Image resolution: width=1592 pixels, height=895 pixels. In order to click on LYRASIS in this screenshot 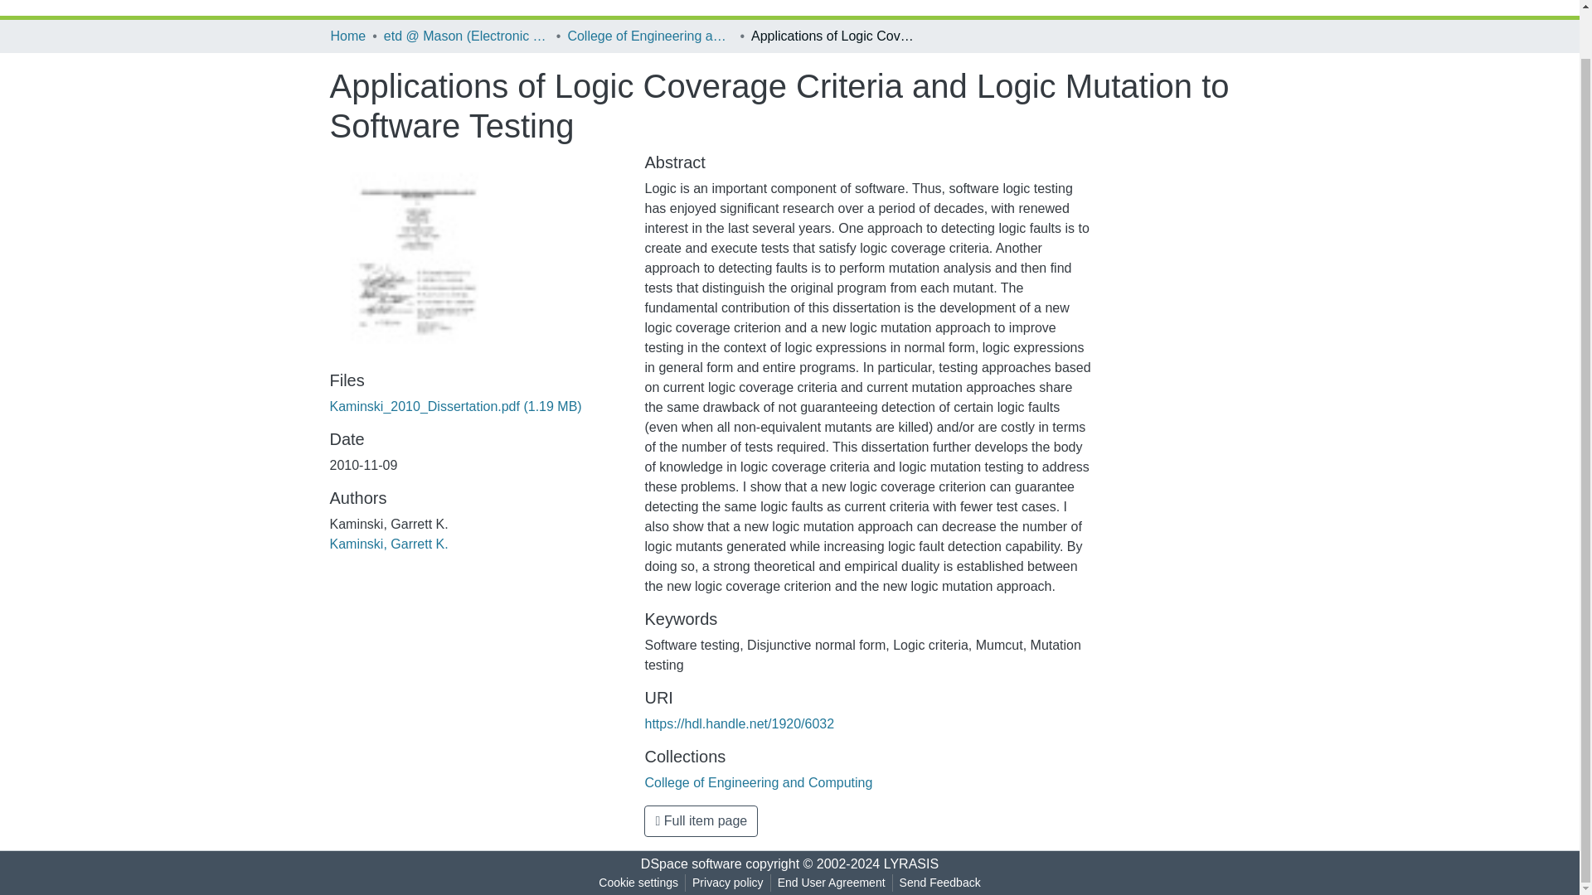, I will do `click(910, 864)`.